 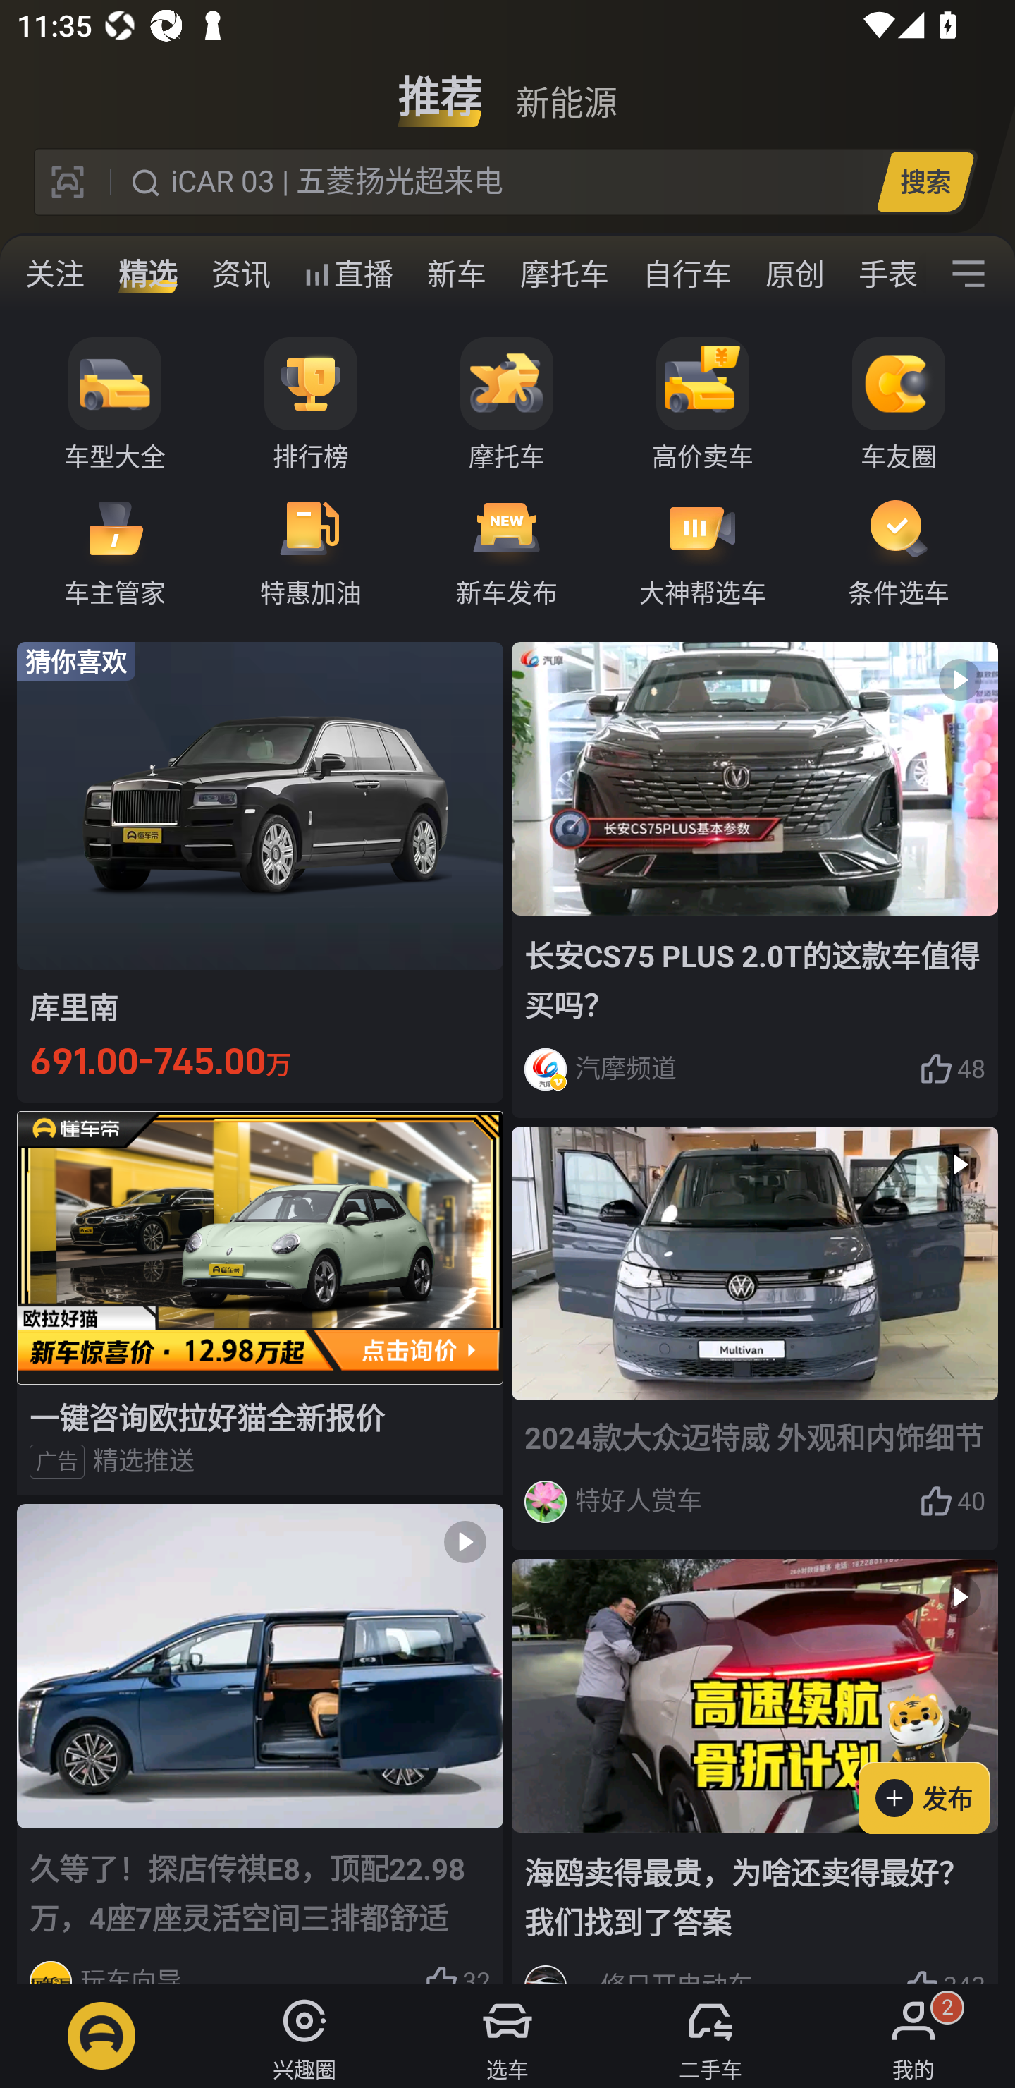 I want to click on 排行榜, so click(x=311, y=405).